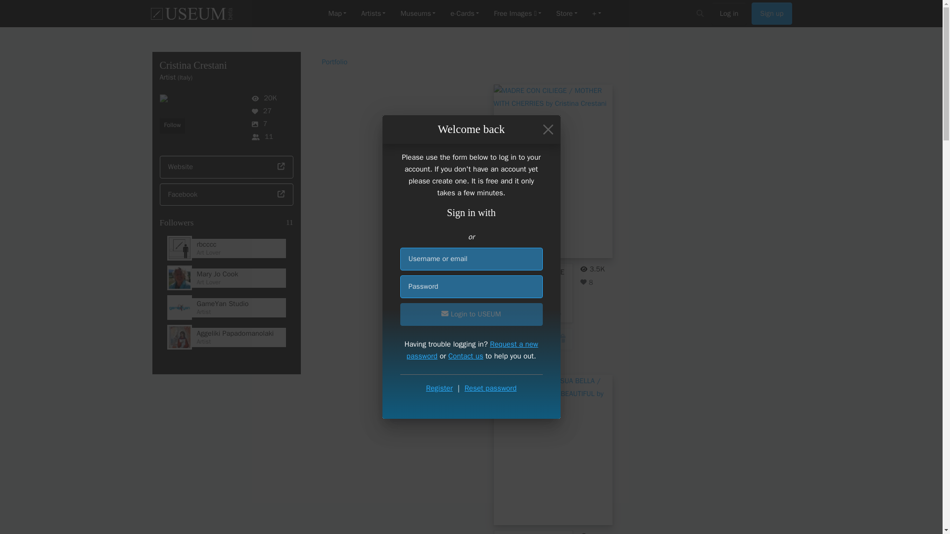 This screenshot has width=950, height=534. What do you see at coordinates (337, 14) in the screenshot?
I see `Map` at bounding box center [337, 14].